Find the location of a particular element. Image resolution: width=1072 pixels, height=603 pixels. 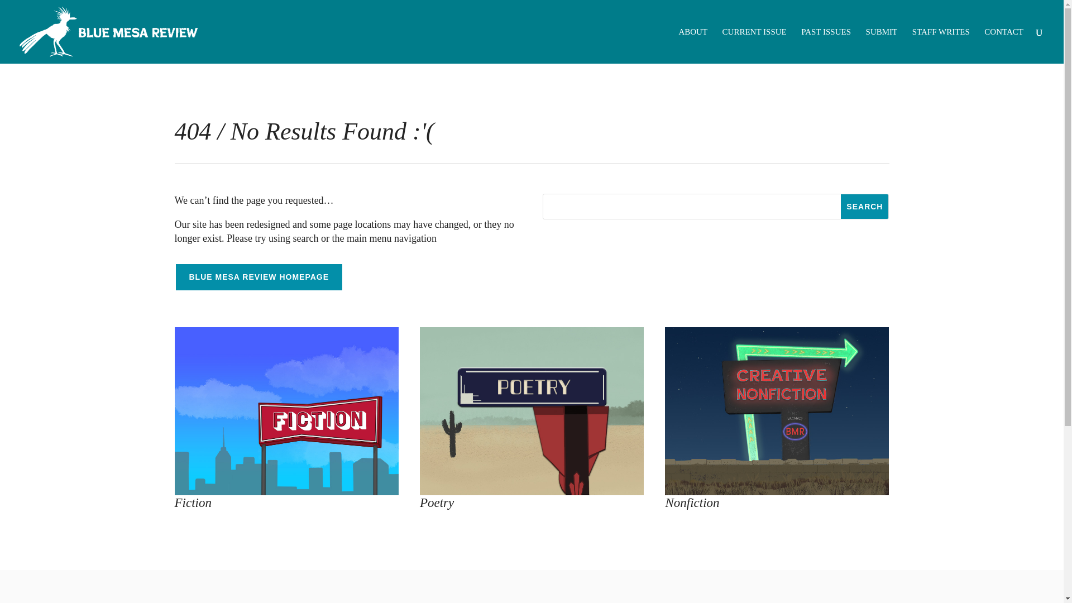

PAST ISSUES is located at coordinates (826, 46).